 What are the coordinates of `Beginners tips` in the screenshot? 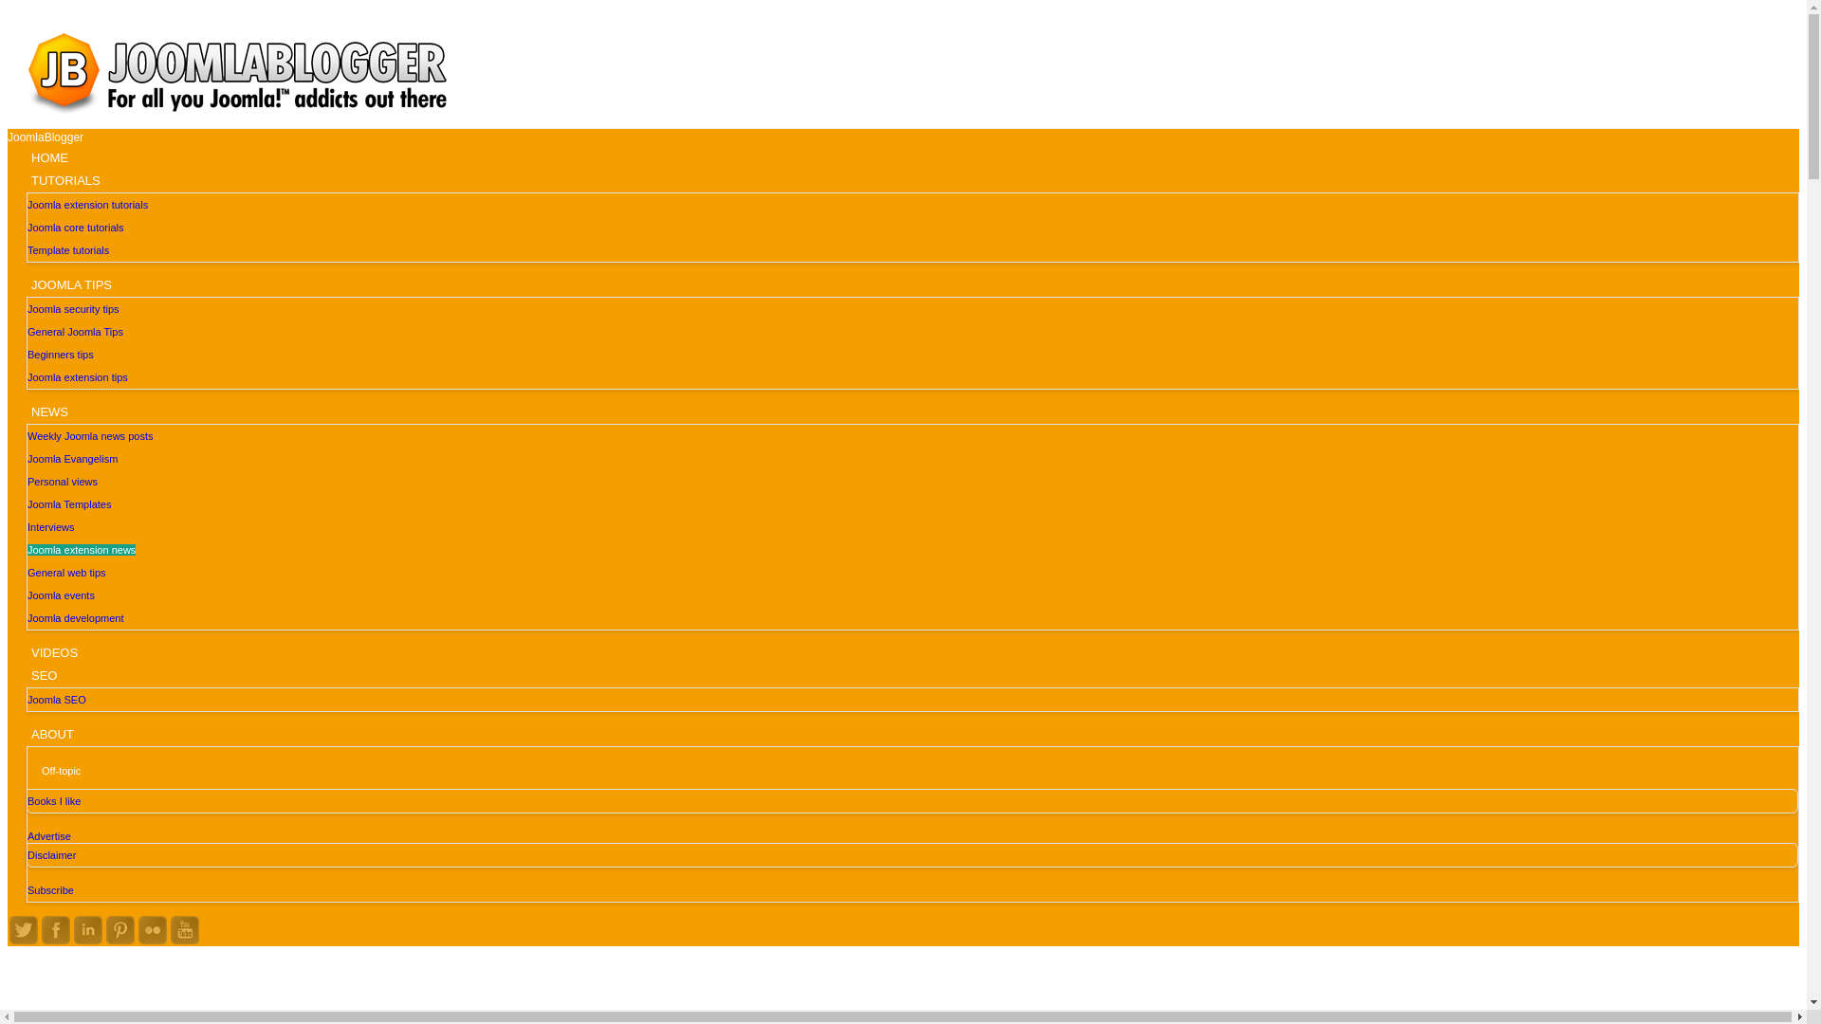 It's located at (61, 355).